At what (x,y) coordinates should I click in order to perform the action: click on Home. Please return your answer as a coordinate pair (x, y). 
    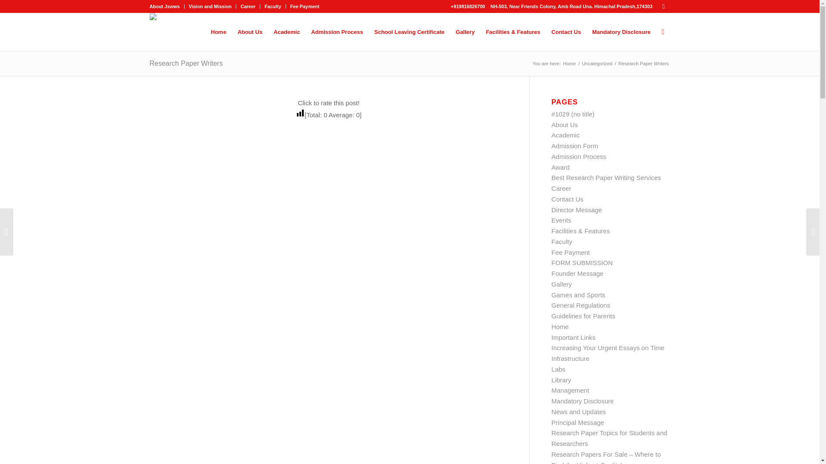
    Looking at the image, I should click on (569, 64).